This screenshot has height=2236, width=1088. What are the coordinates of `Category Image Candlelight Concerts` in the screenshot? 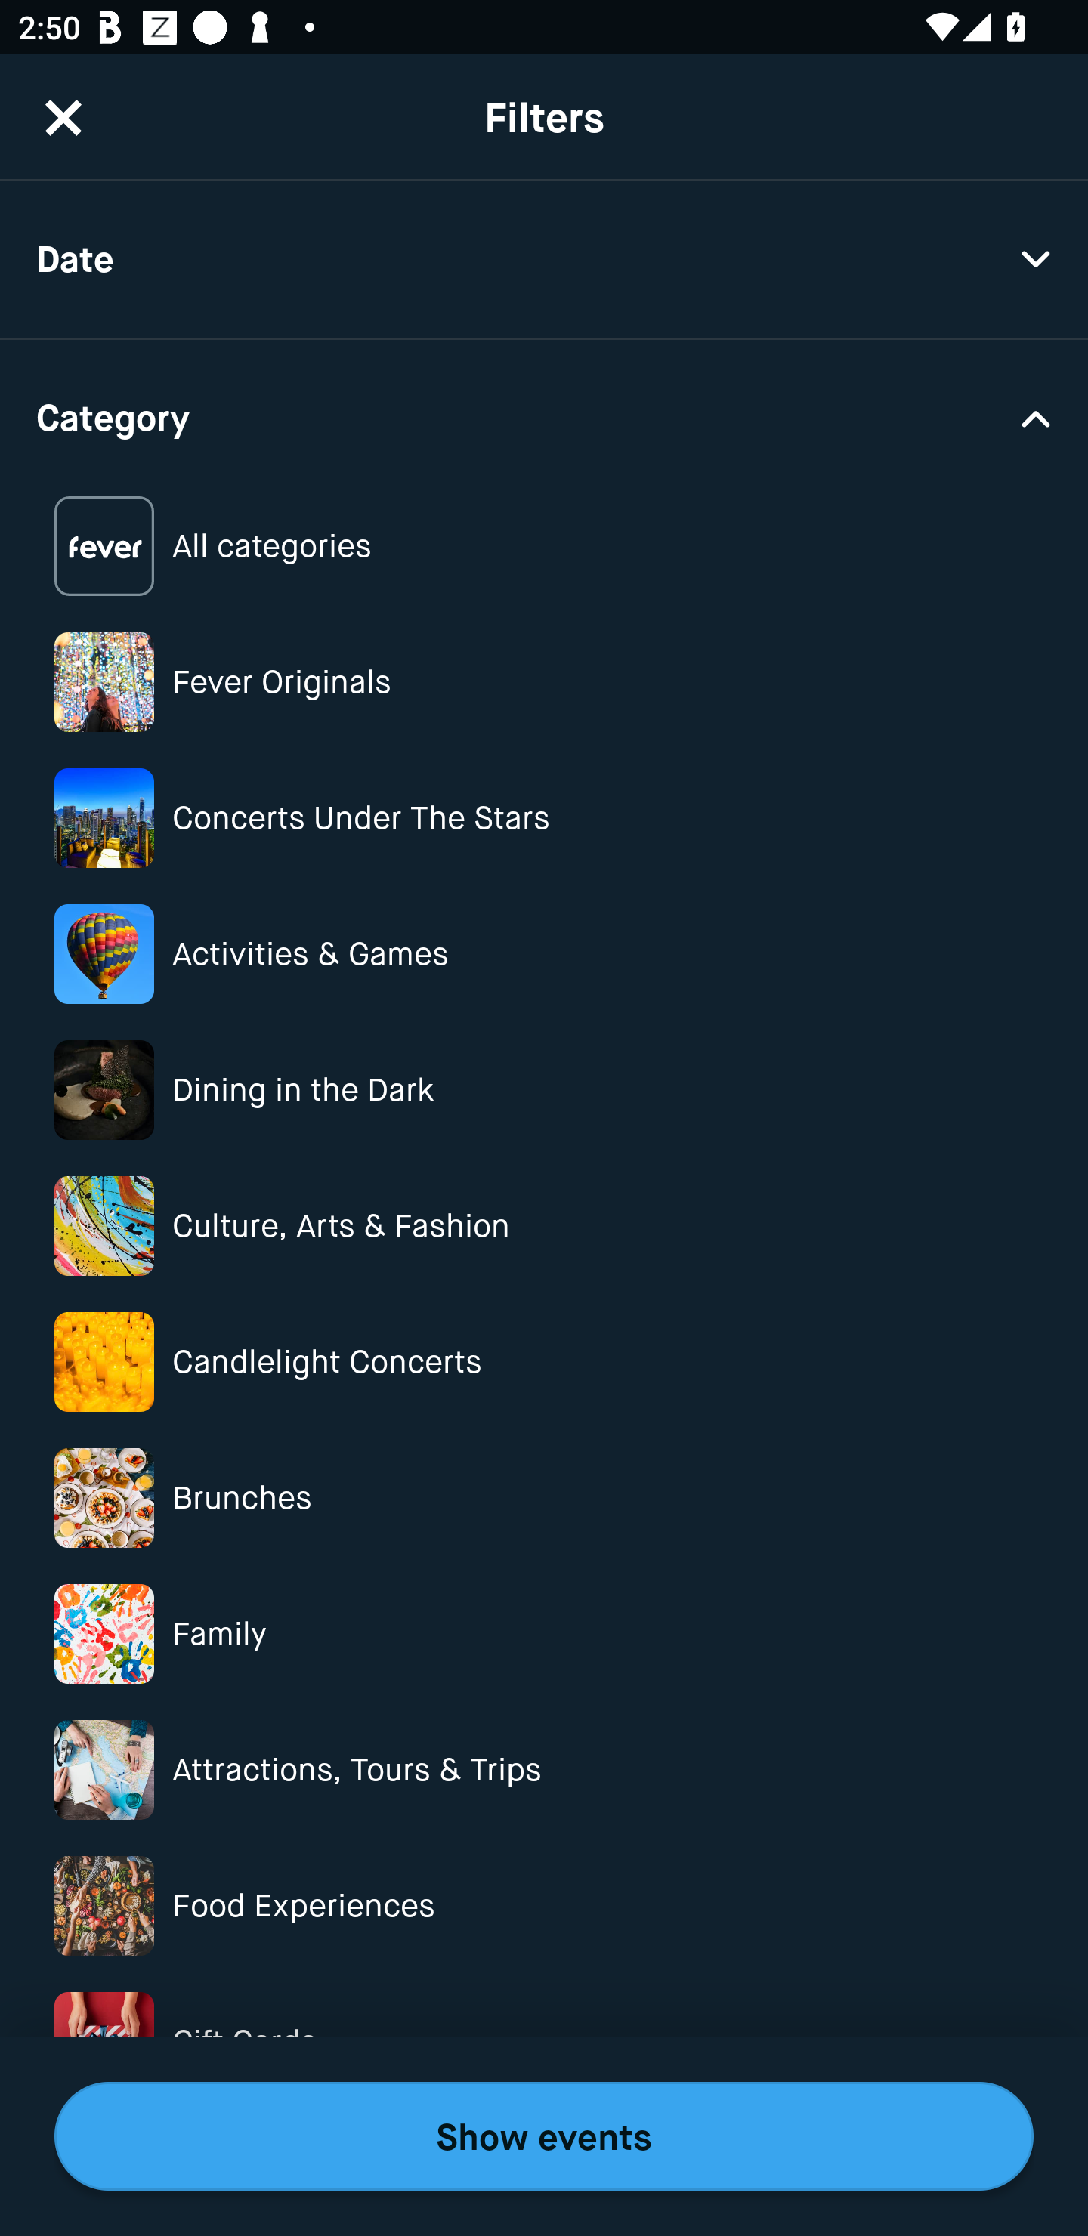 It's located at (544, 1361).